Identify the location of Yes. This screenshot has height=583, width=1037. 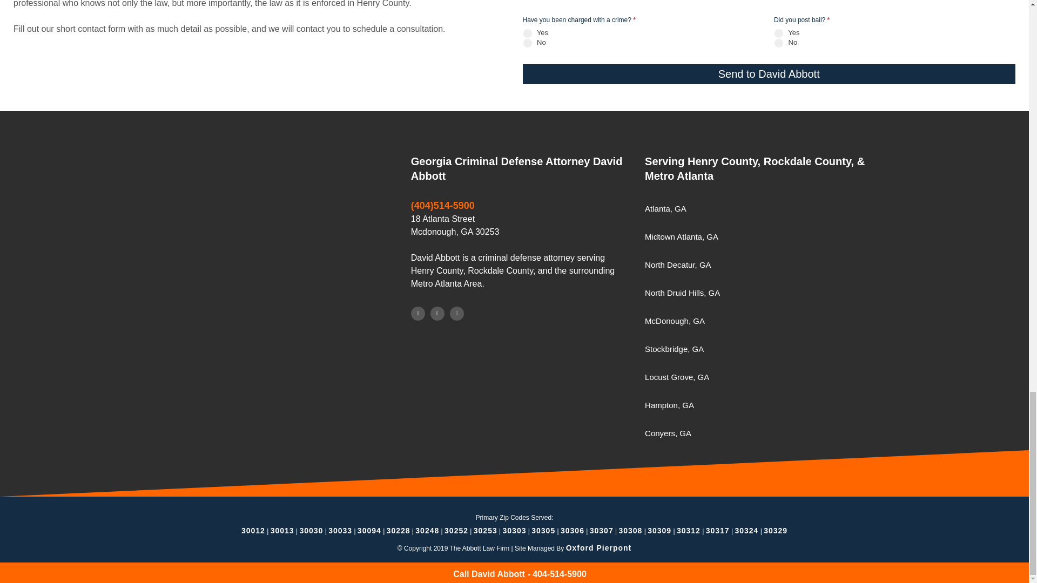
(779, 32).